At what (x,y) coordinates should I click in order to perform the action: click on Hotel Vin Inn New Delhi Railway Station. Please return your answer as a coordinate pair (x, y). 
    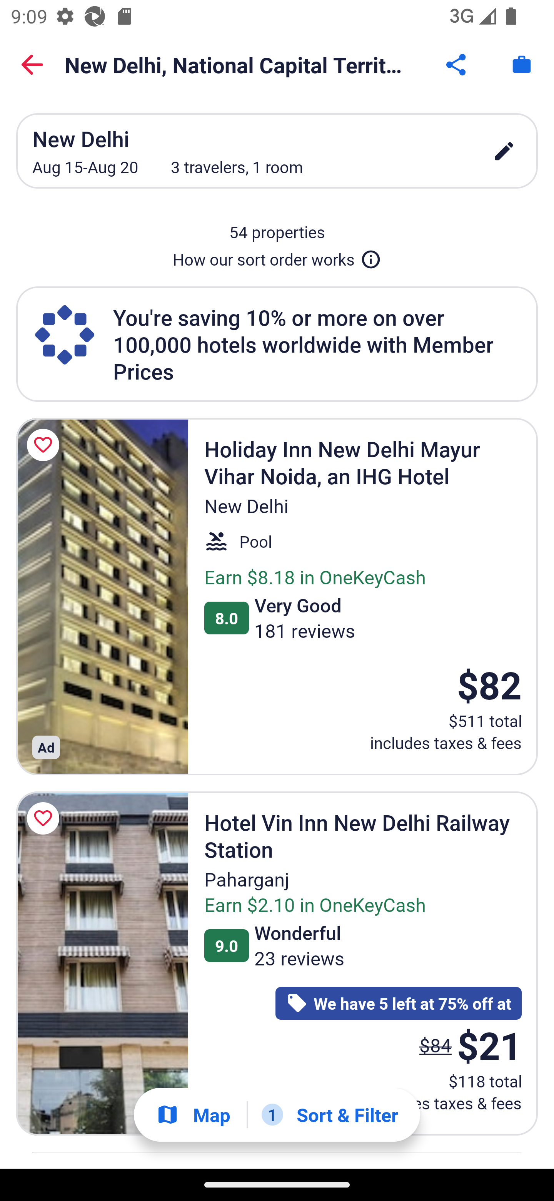
    Looking at the image, I should click on (102, 964).